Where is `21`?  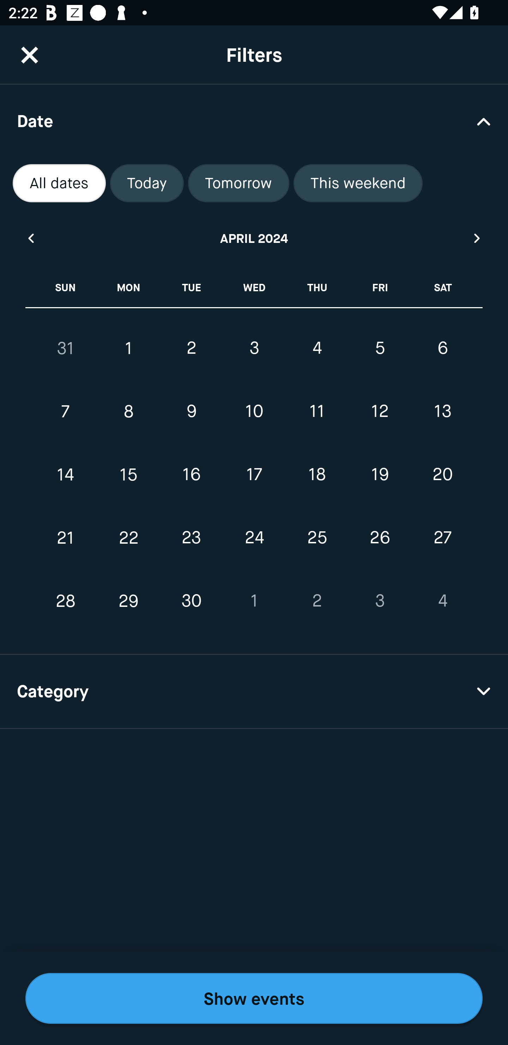
21 is located at coordinates (66, 537).